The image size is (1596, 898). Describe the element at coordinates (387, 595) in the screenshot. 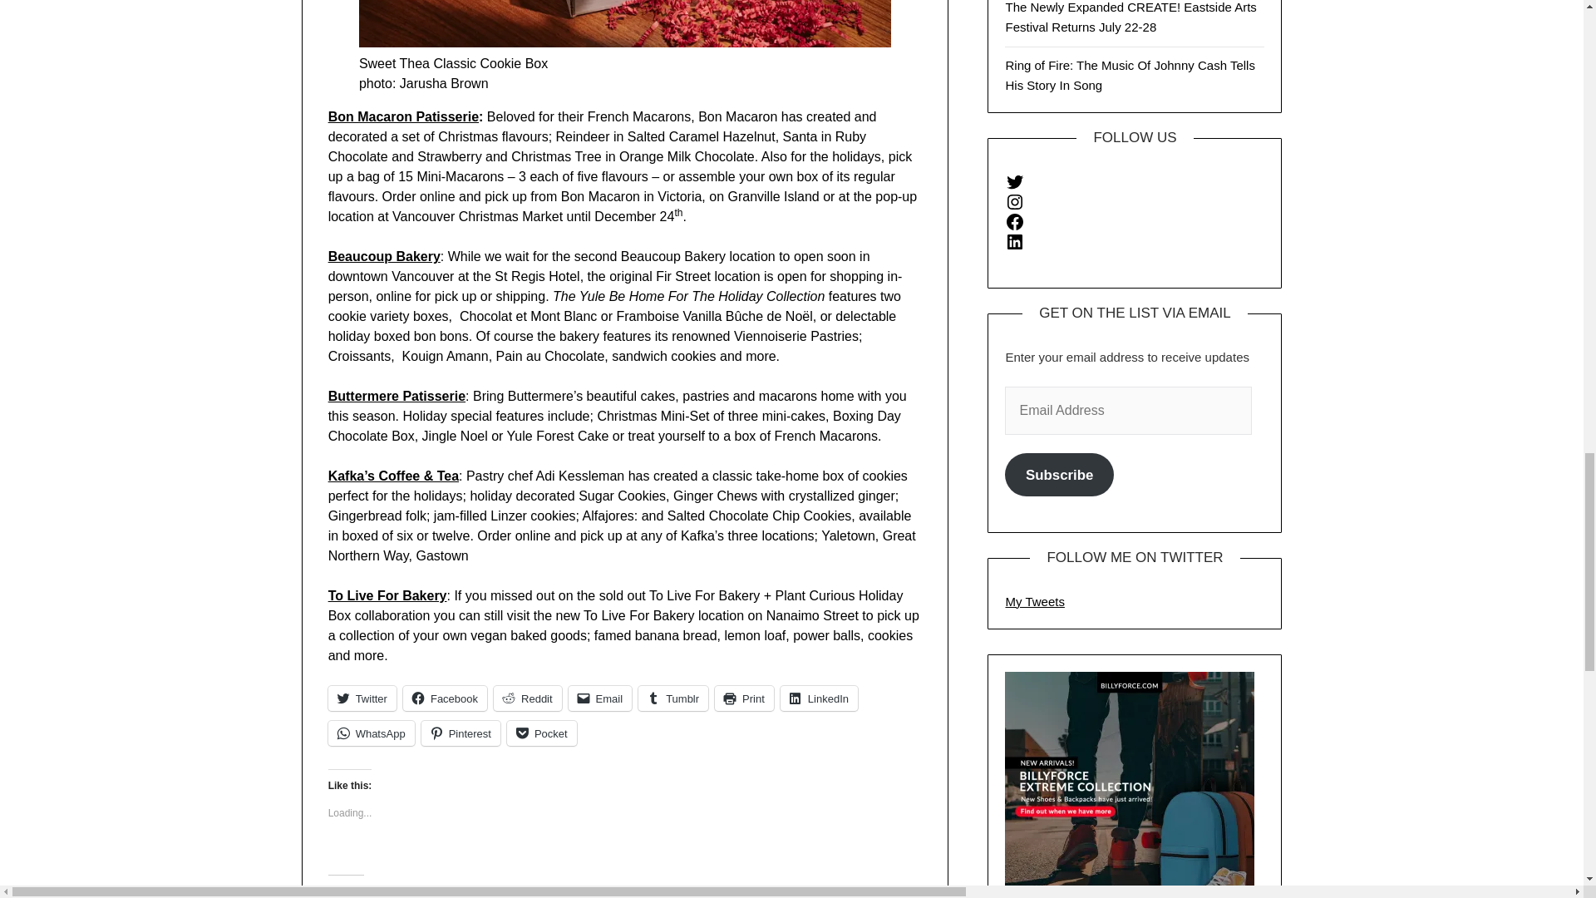

I see `To Live For Bakery` at that location.